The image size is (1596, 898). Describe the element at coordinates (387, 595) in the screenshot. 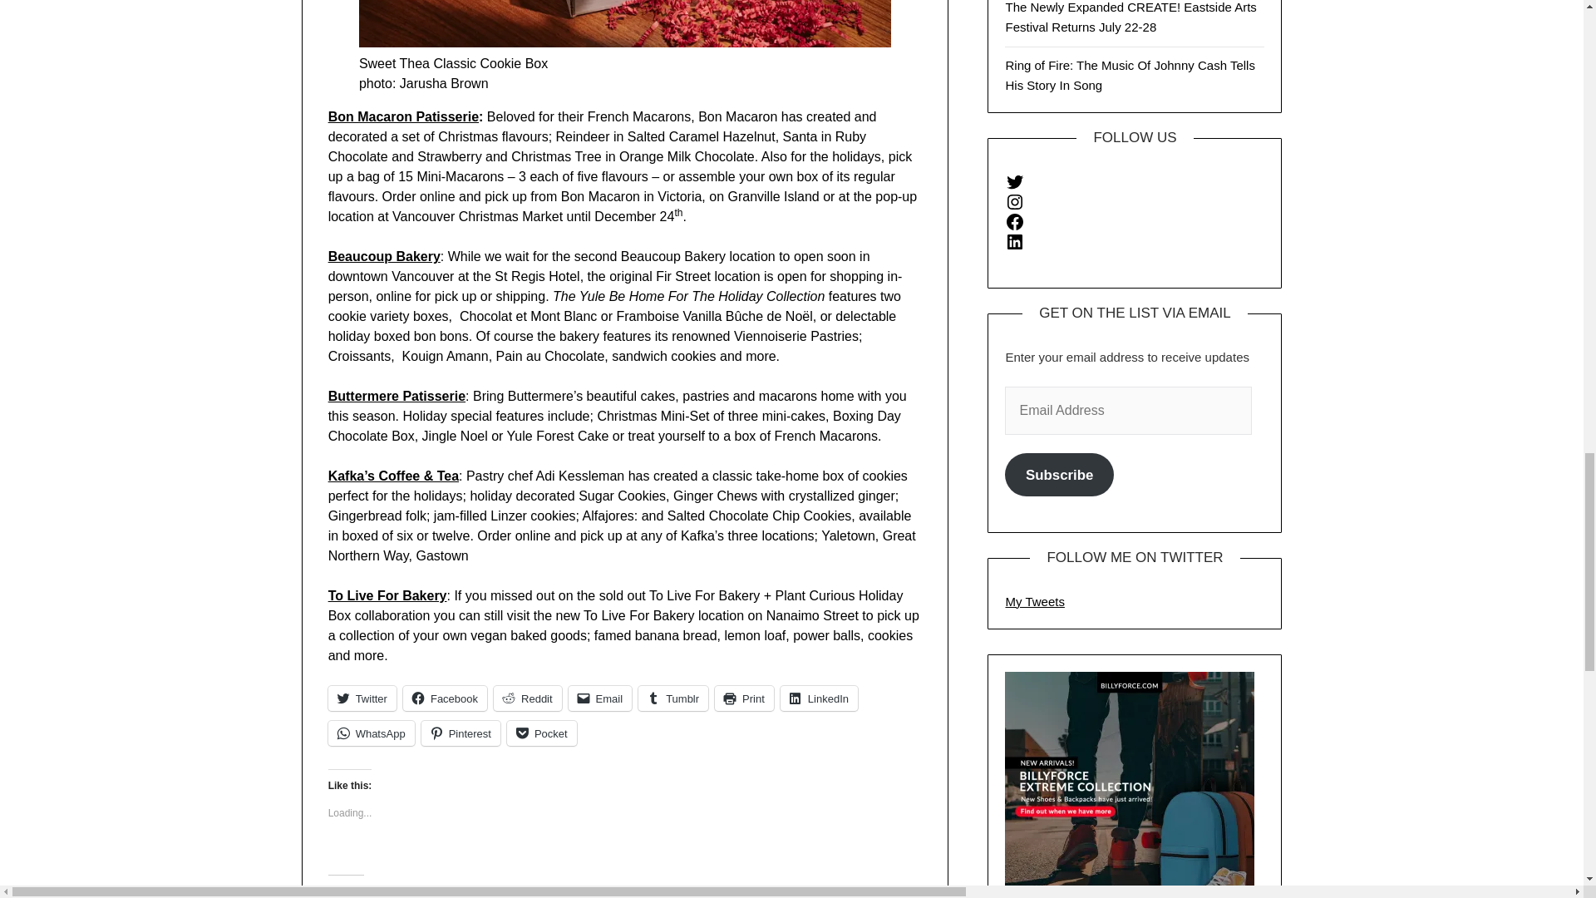

I see `To Live For Bakery` at that location.